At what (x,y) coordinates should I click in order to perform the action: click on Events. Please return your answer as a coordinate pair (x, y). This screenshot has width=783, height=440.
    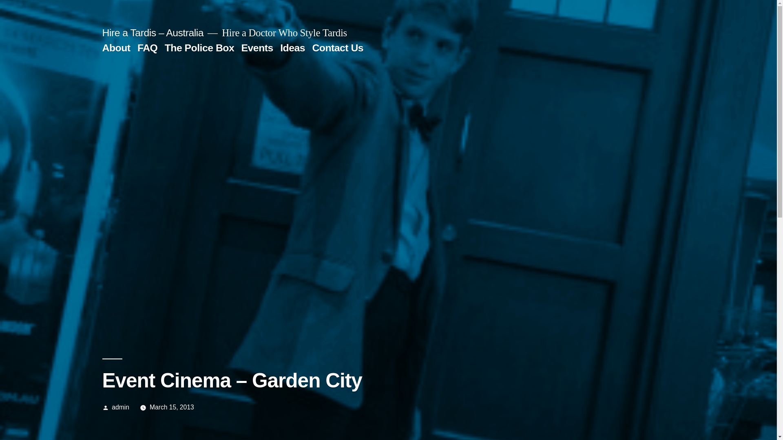
    Looking at the image, I should click on (257, 48).